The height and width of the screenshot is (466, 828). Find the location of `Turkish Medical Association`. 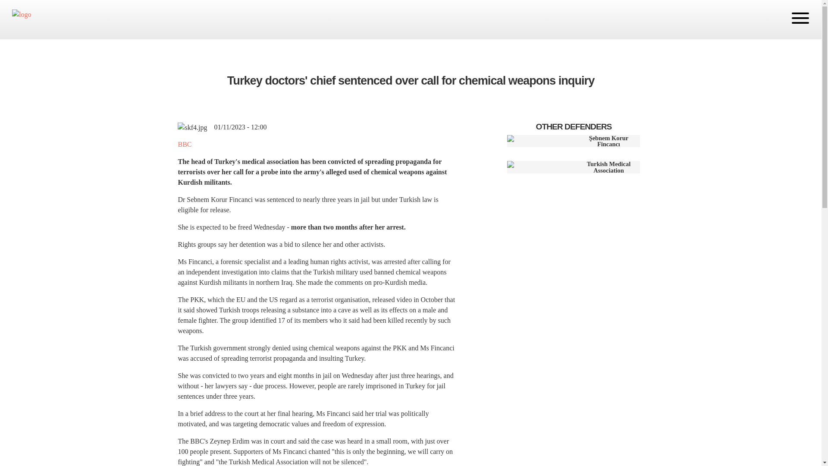

Turkish Medical Association is located at coordinates (574, 167).